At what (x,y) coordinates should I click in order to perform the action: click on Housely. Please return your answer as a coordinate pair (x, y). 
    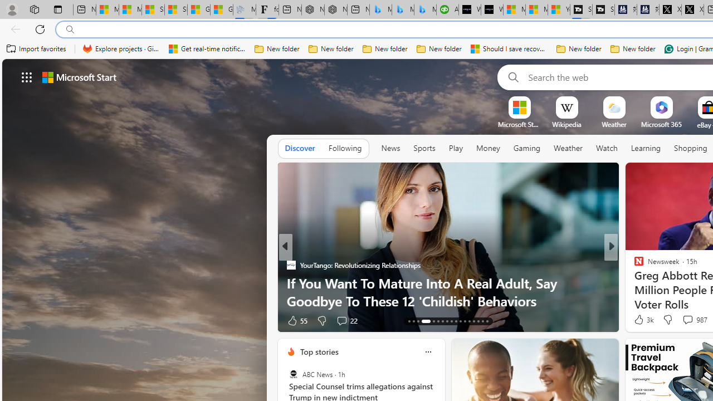
    Looking at the image, I should click on (634, 265).